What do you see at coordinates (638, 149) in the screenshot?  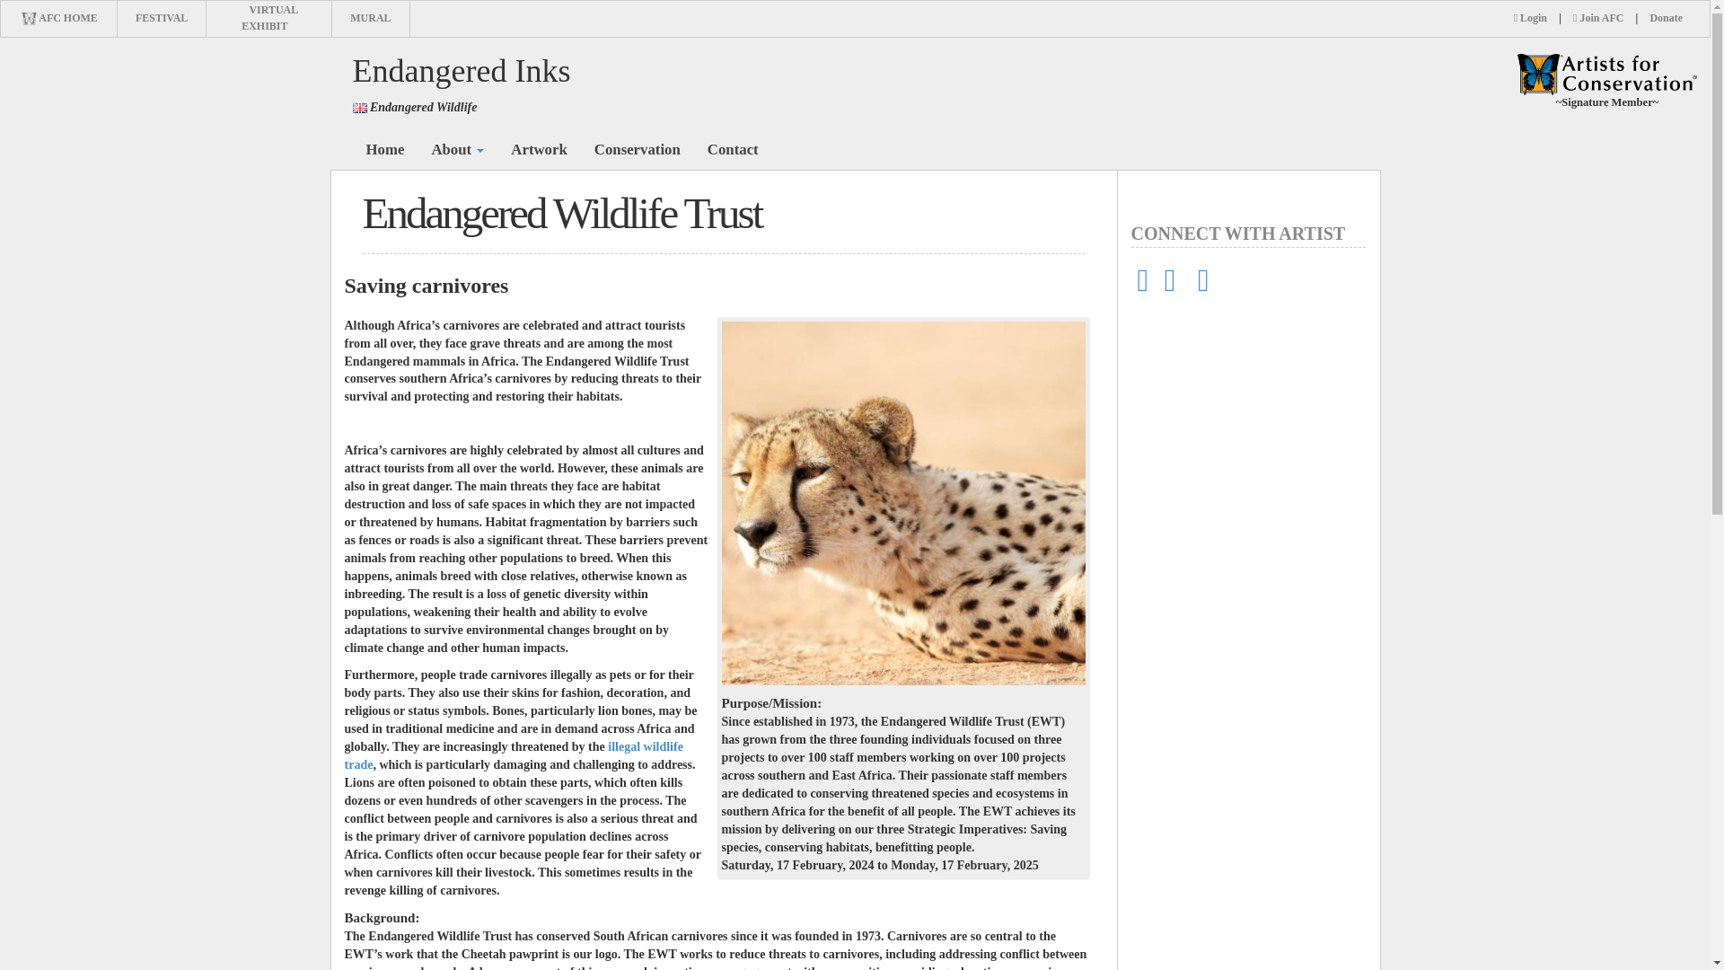 I see `Conservation` at bounding box center [638, 149].